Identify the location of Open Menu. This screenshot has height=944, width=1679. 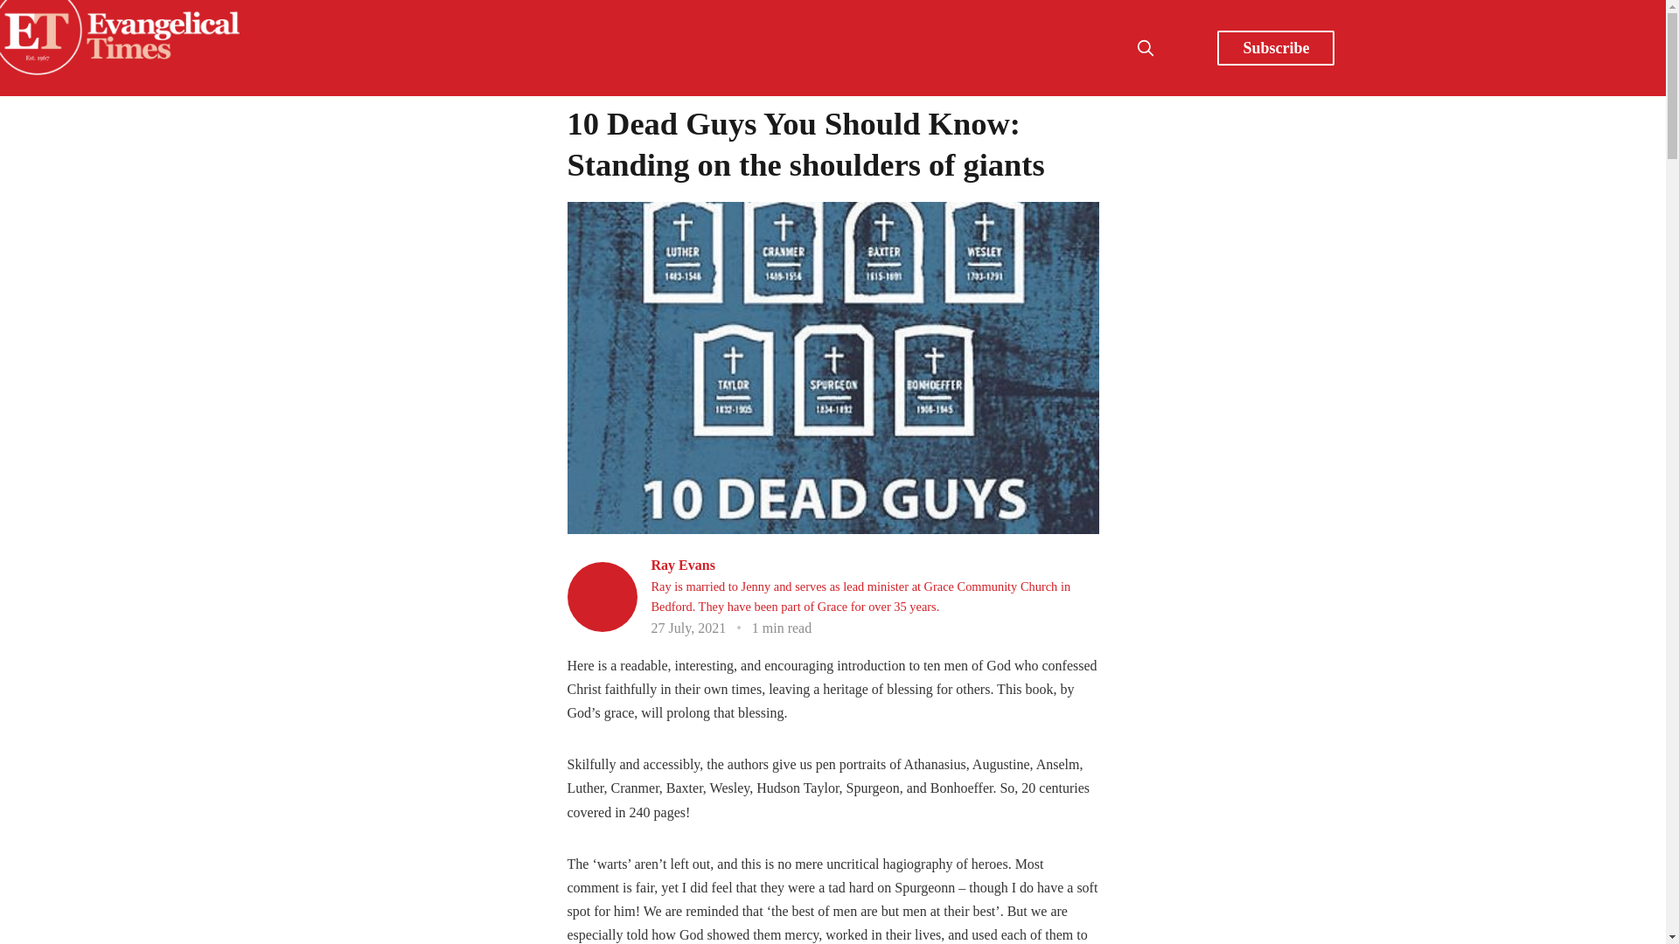
(1184, 47).